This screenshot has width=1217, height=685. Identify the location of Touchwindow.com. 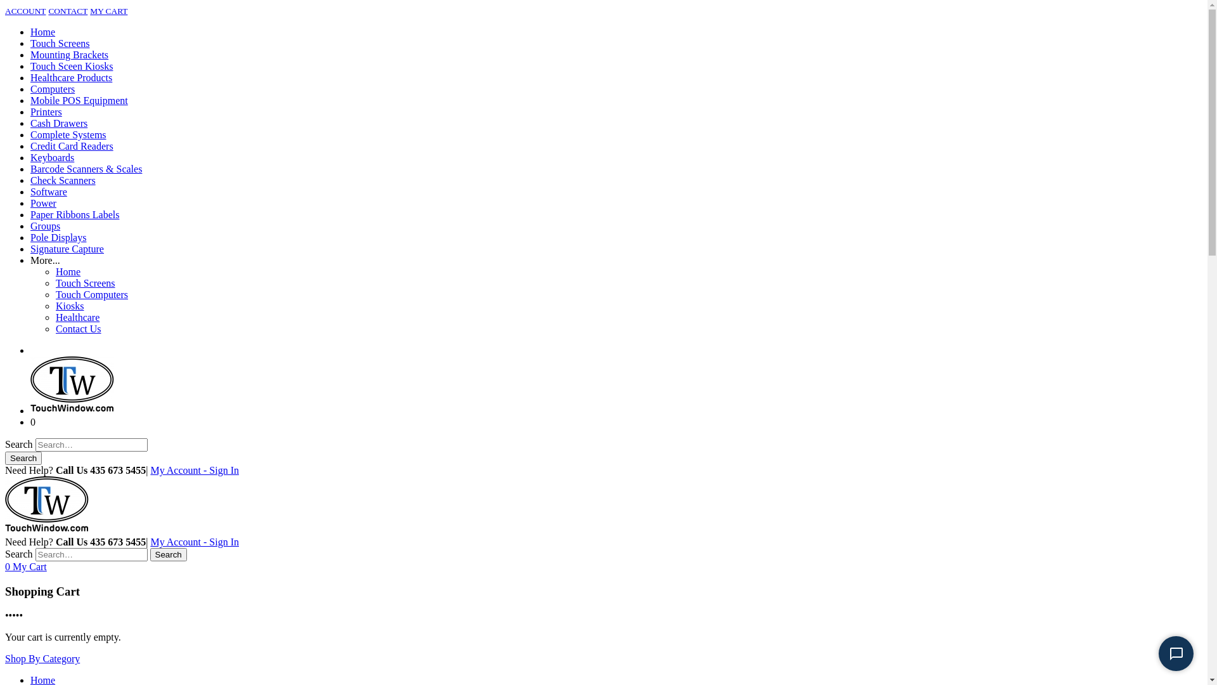
(72, 386).